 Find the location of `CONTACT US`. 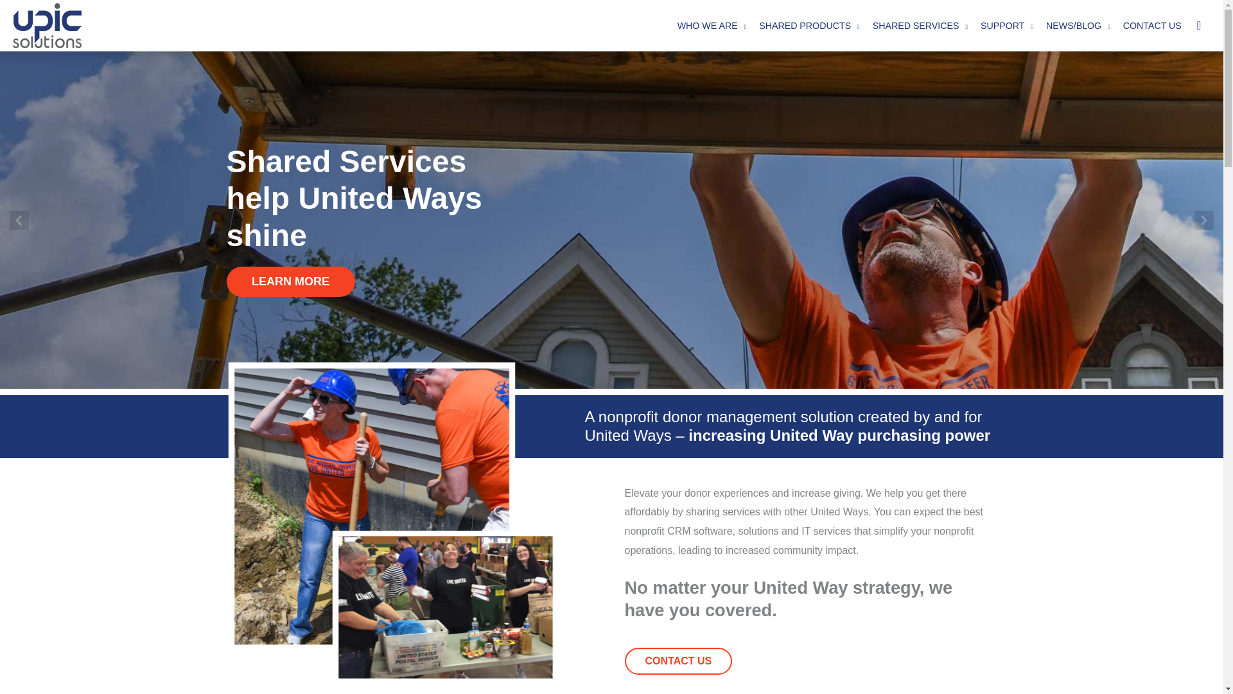

CONTACT US is located at coordinates (1152, 26).